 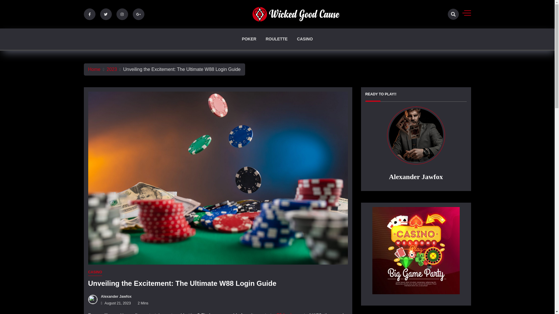 I want to click on Search, so click(x=442, y=35).